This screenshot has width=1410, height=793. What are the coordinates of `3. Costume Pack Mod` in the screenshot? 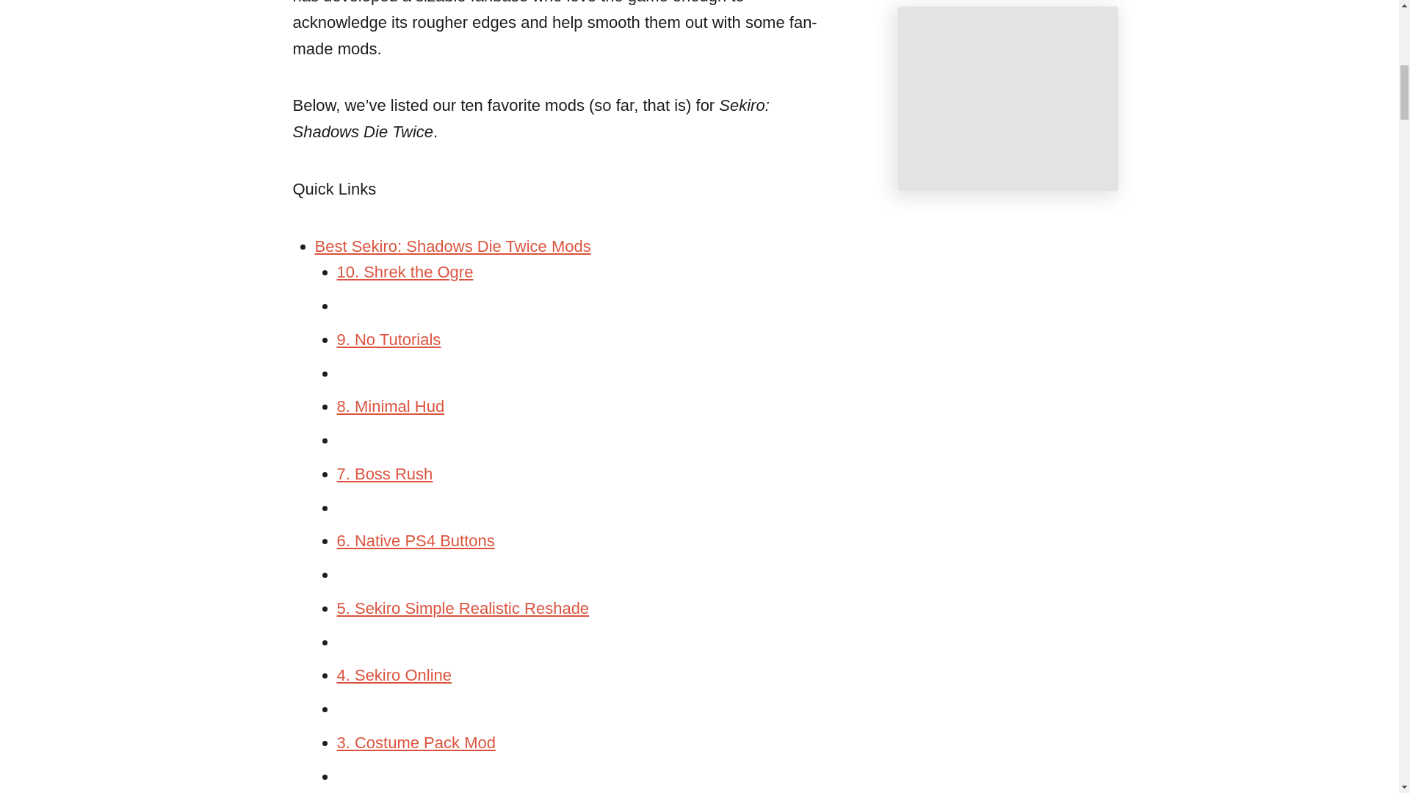 It's located at (416, 742).